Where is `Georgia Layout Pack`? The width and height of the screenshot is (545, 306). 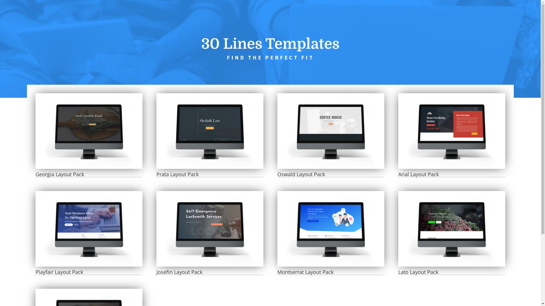
Georgia Layout Pack is located at coordinates (89, 131).